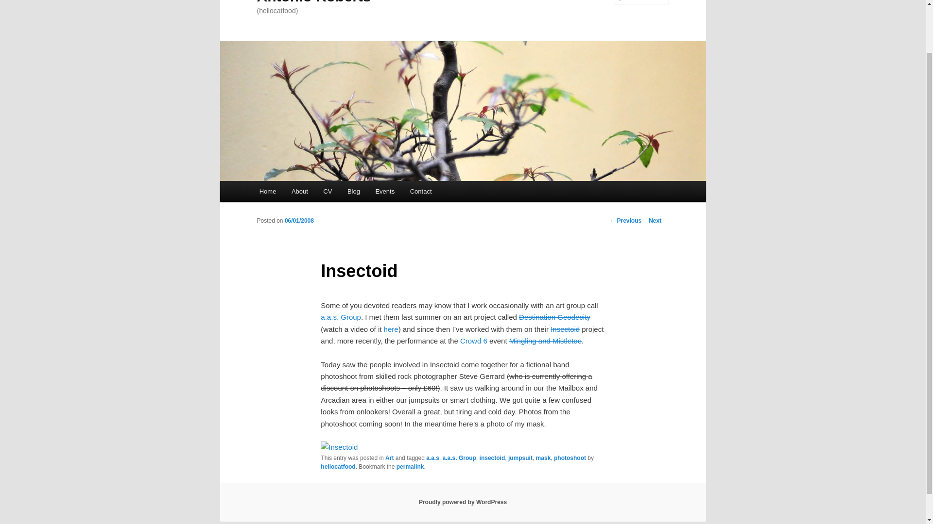 The width and height of the screenshot is (933, 524). What do you see at coordinates (267, 191) in the screenshot?
I see `Home` at bounding box center [267, 191].